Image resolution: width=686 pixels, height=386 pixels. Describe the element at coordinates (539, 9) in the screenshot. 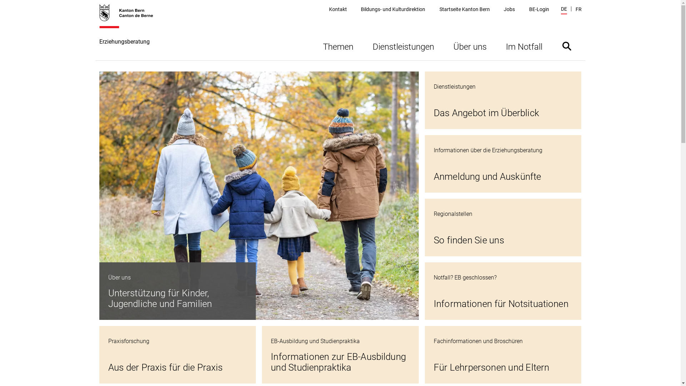

I see `BE-Login` at that location.